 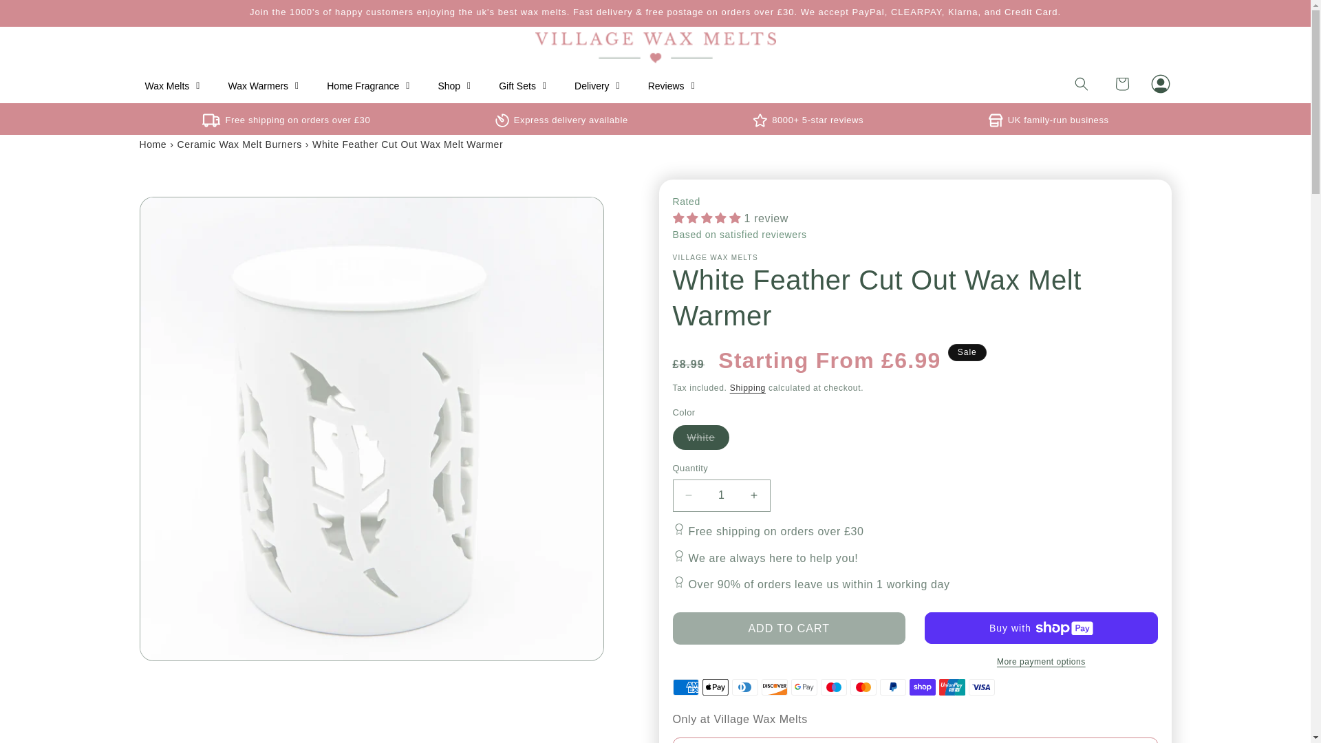 I want to click on American Express, so click(x=685, y=687).